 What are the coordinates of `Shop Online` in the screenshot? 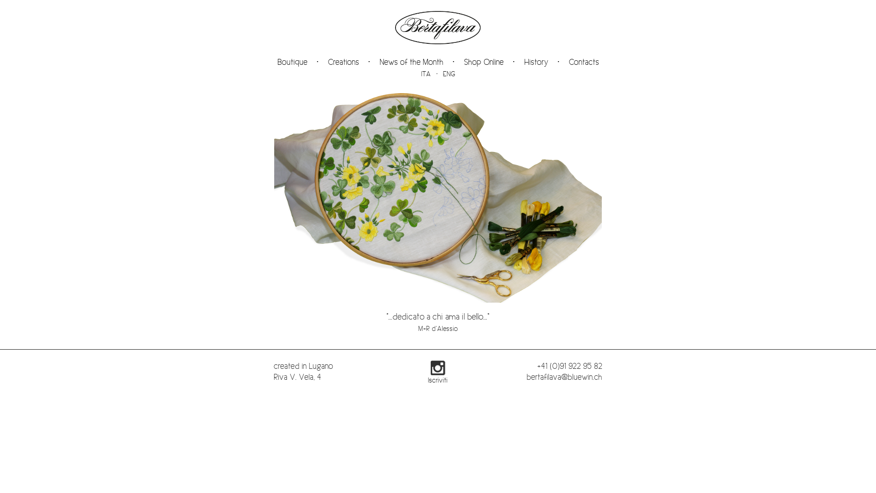 It's located at (484, 62).